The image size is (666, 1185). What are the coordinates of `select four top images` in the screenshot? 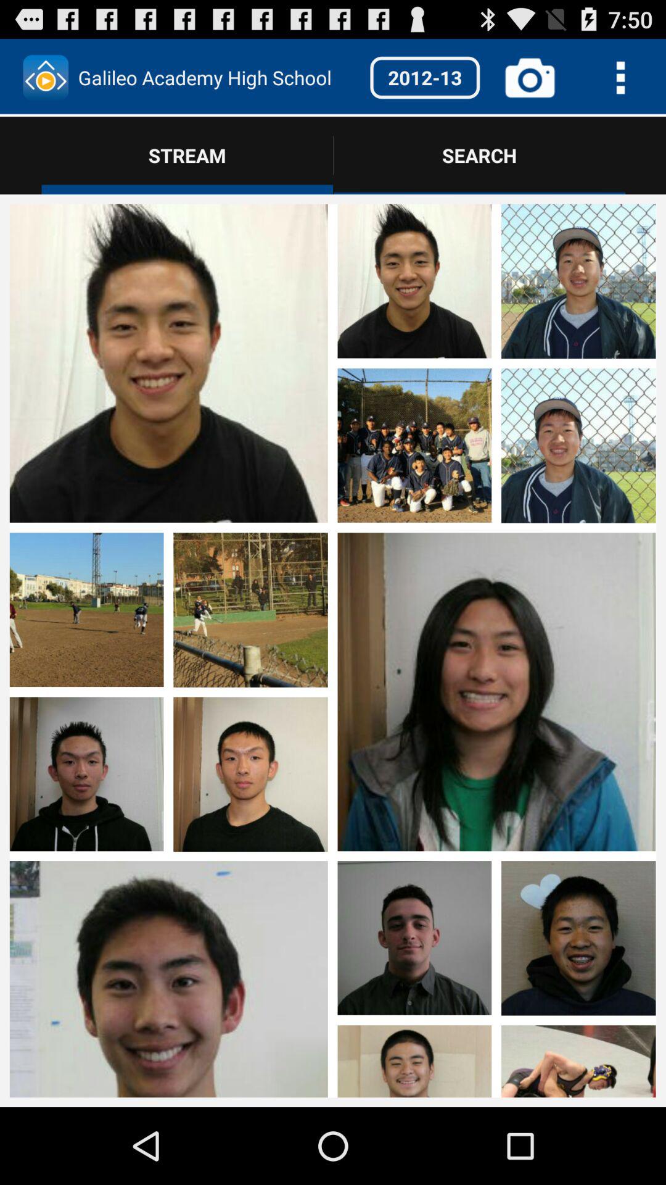 It's located at (496, 365).